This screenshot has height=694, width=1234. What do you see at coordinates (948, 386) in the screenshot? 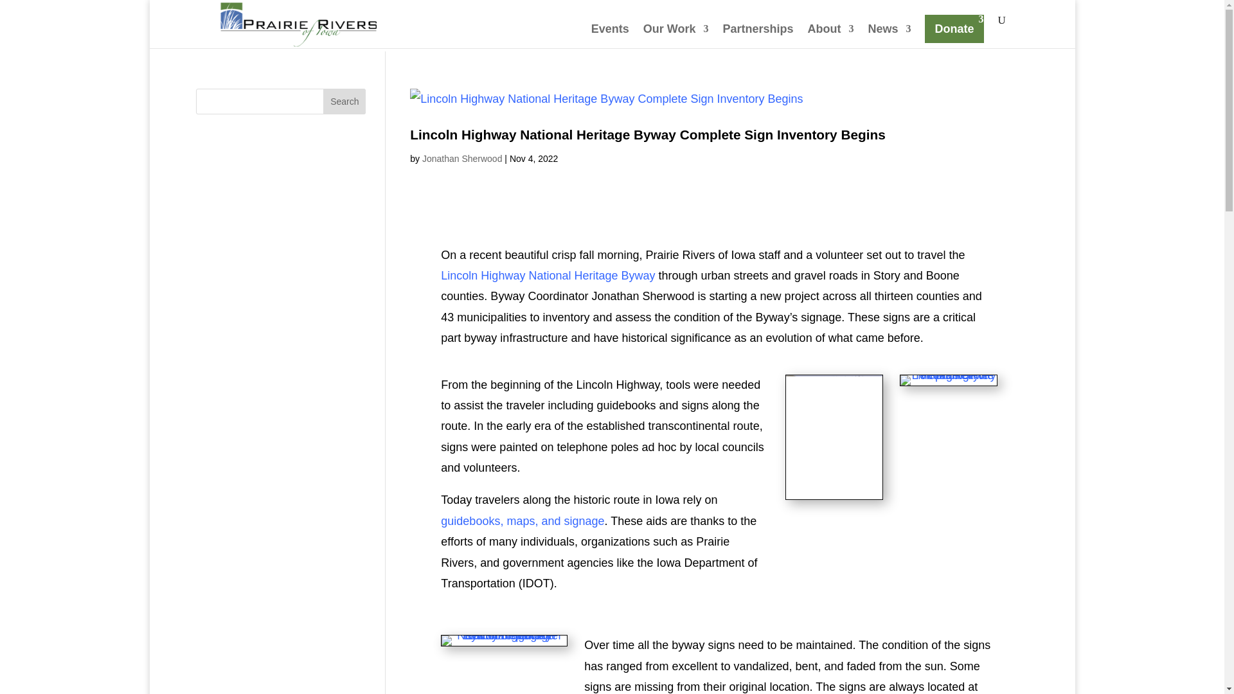
I see `Lincoln Highway Vintage Style Telephone Pole Marker` at bounding box center [948, 386].